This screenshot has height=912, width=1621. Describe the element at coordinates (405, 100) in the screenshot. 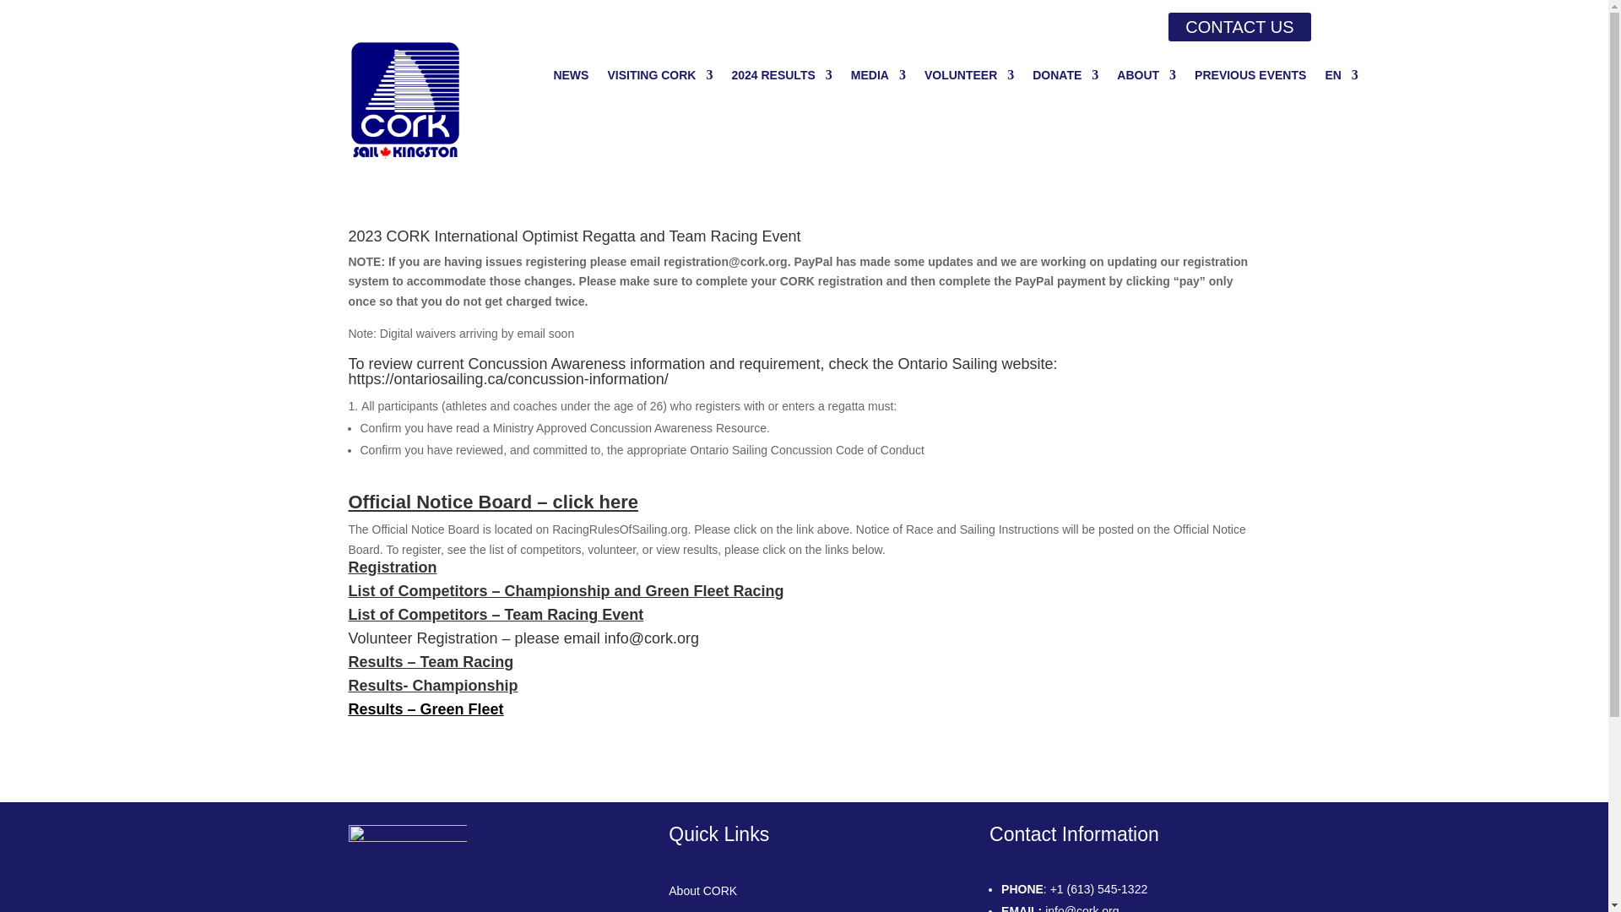

I see `CORK Sail Kingston Logo` at that location.